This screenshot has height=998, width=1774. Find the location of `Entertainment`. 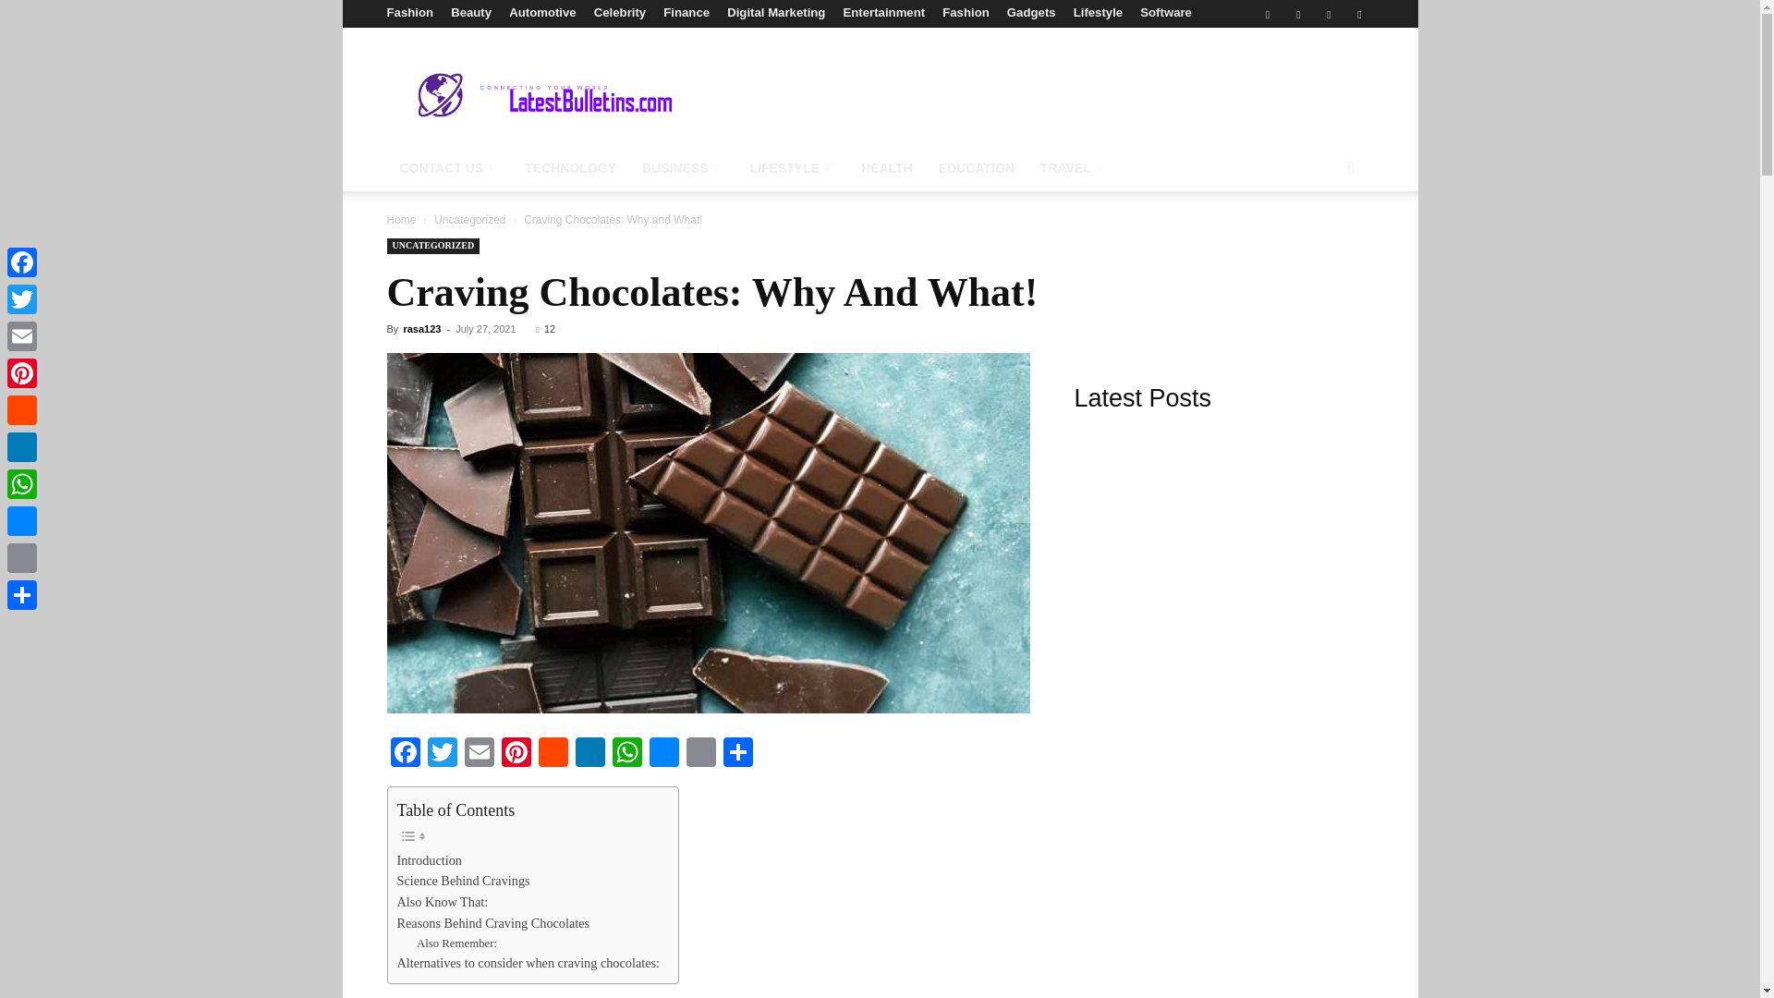

Entertainment is located at coordinates (883, 12).